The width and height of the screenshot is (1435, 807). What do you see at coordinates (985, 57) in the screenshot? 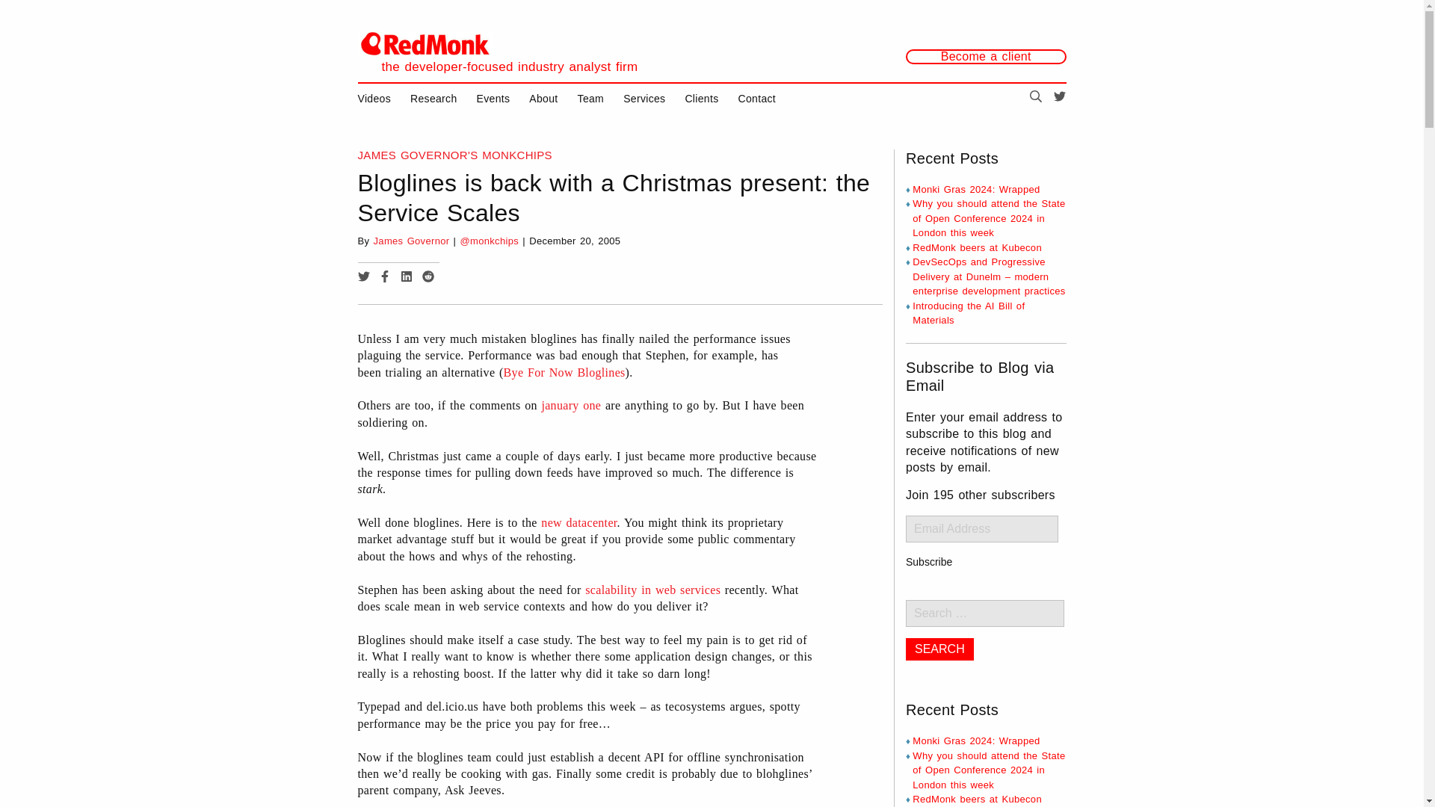
I see `Become a client` at bounding box center [985, 57].